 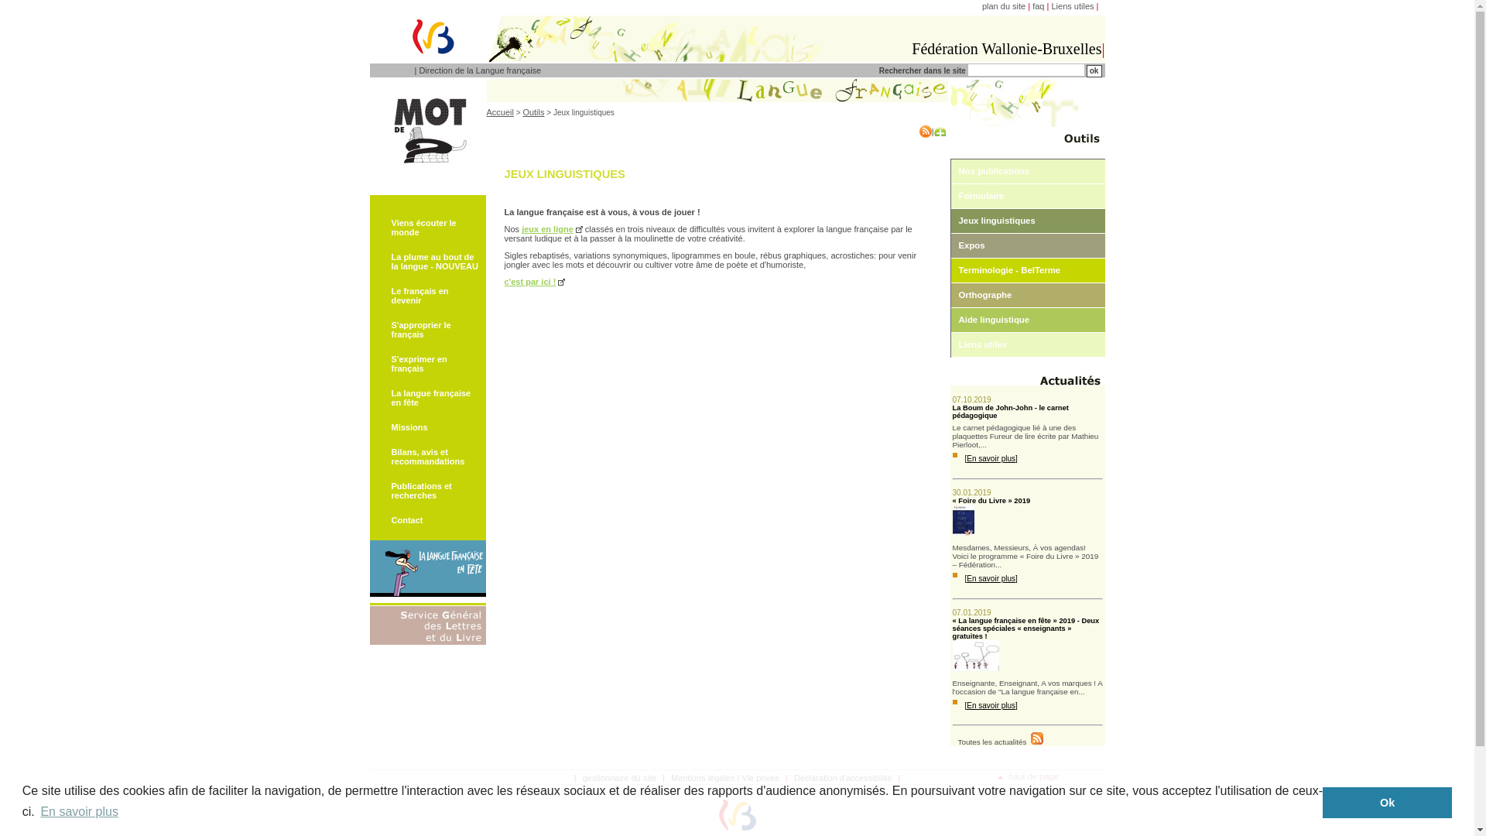 I want to click on Formulaire, so click(x=1028, y=196).